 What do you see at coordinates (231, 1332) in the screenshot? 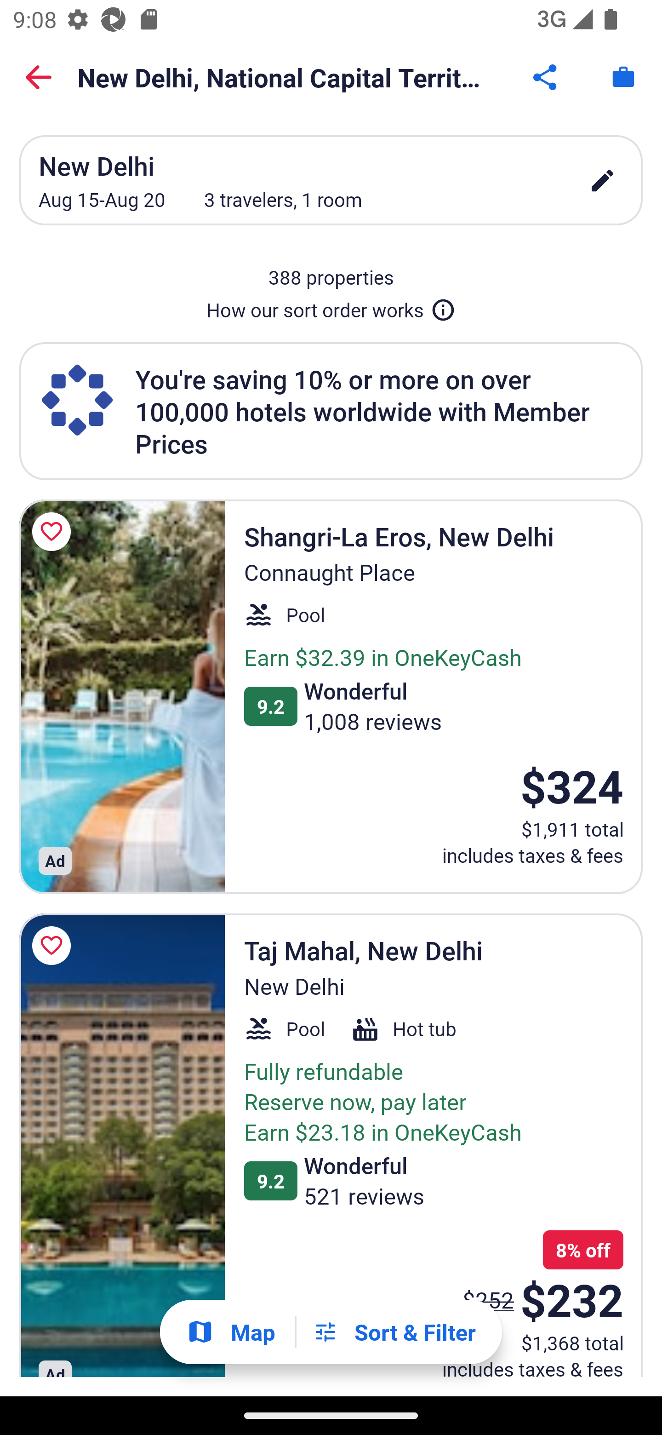
I see `Show map Map Show map Button` at bounding box center [231, 1332].